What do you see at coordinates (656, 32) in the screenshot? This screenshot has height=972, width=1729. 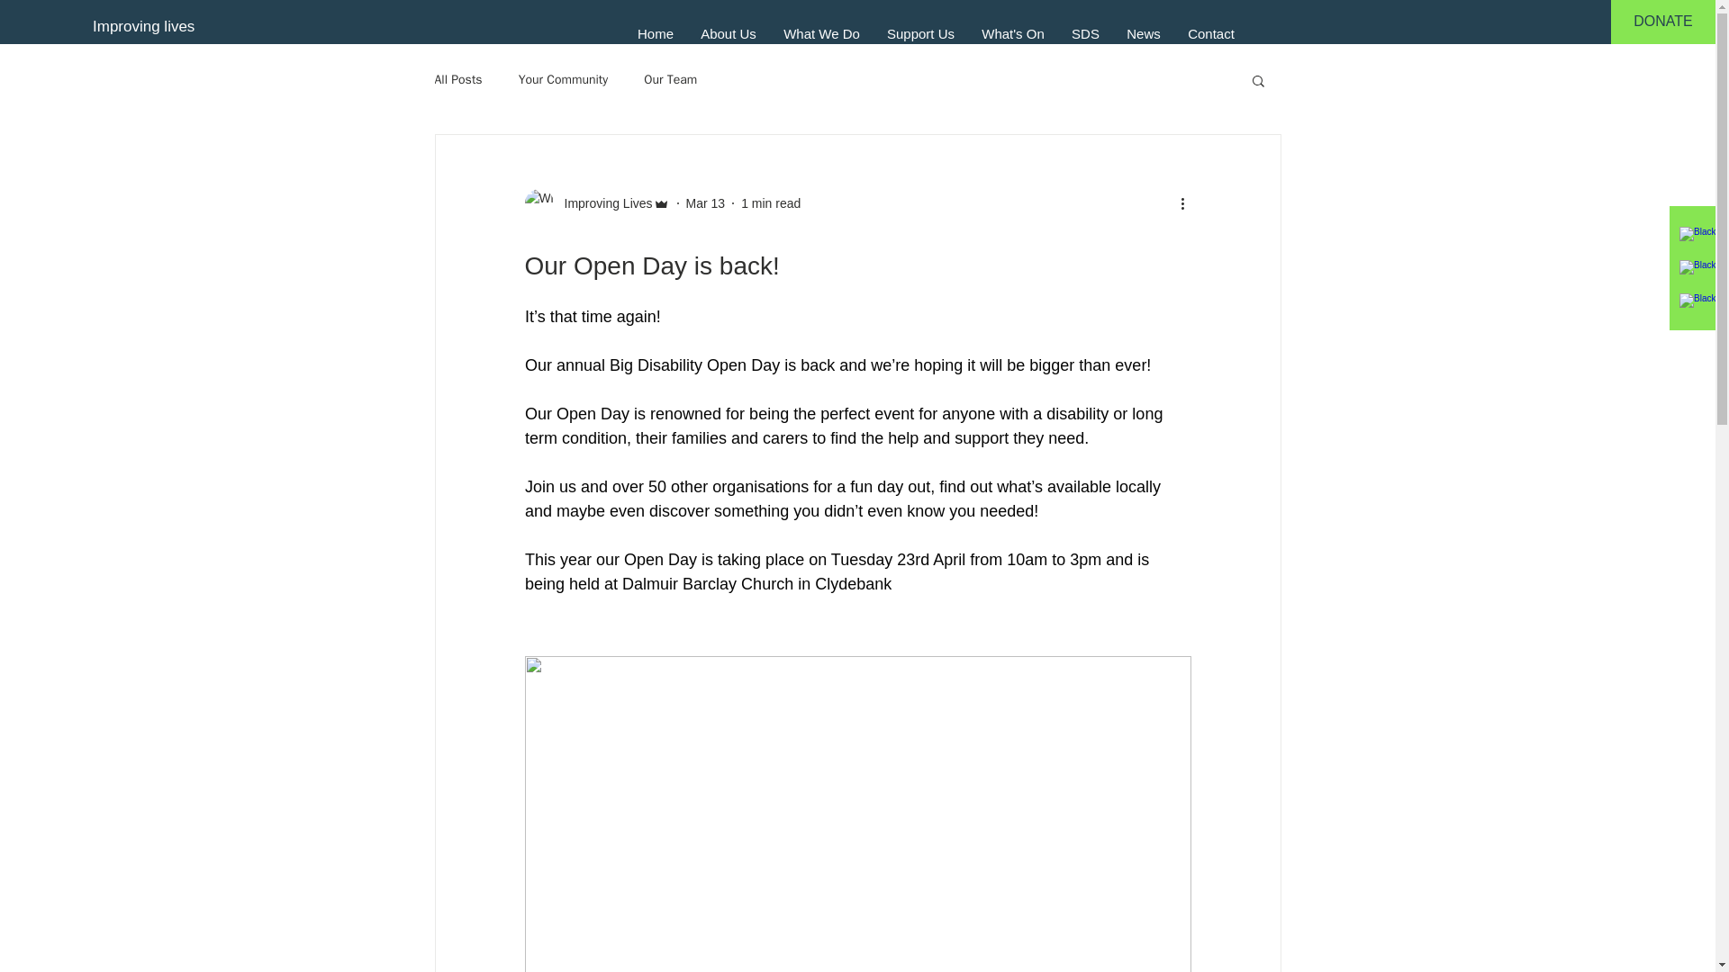 I see `Home` at bounding box center [656, 32].